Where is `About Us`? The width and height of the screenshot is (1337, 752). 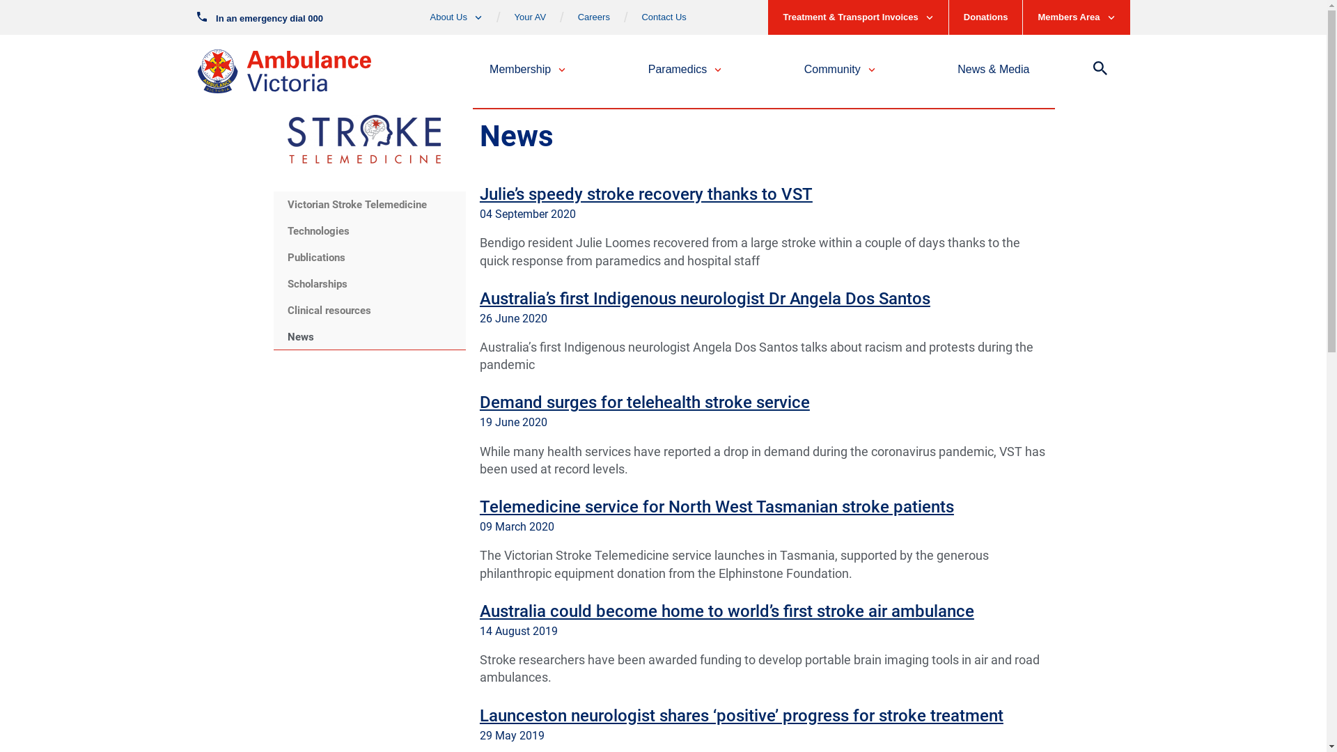
About Us is located at coordinates (457, 18).